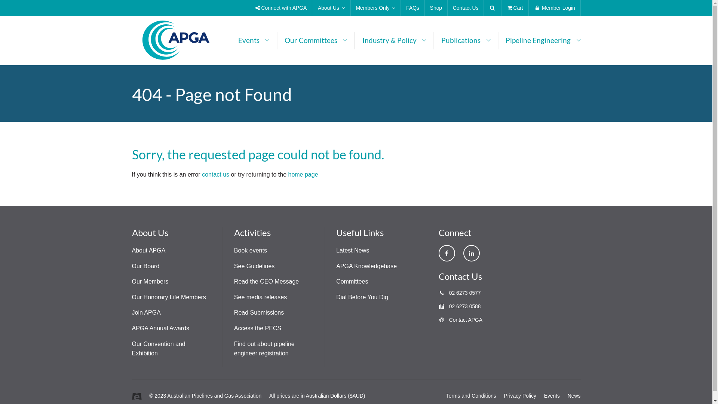  What do you see at coordinates (412, 8) in the screenshot?
I see `FAQs` at bounding box center [412, 8].